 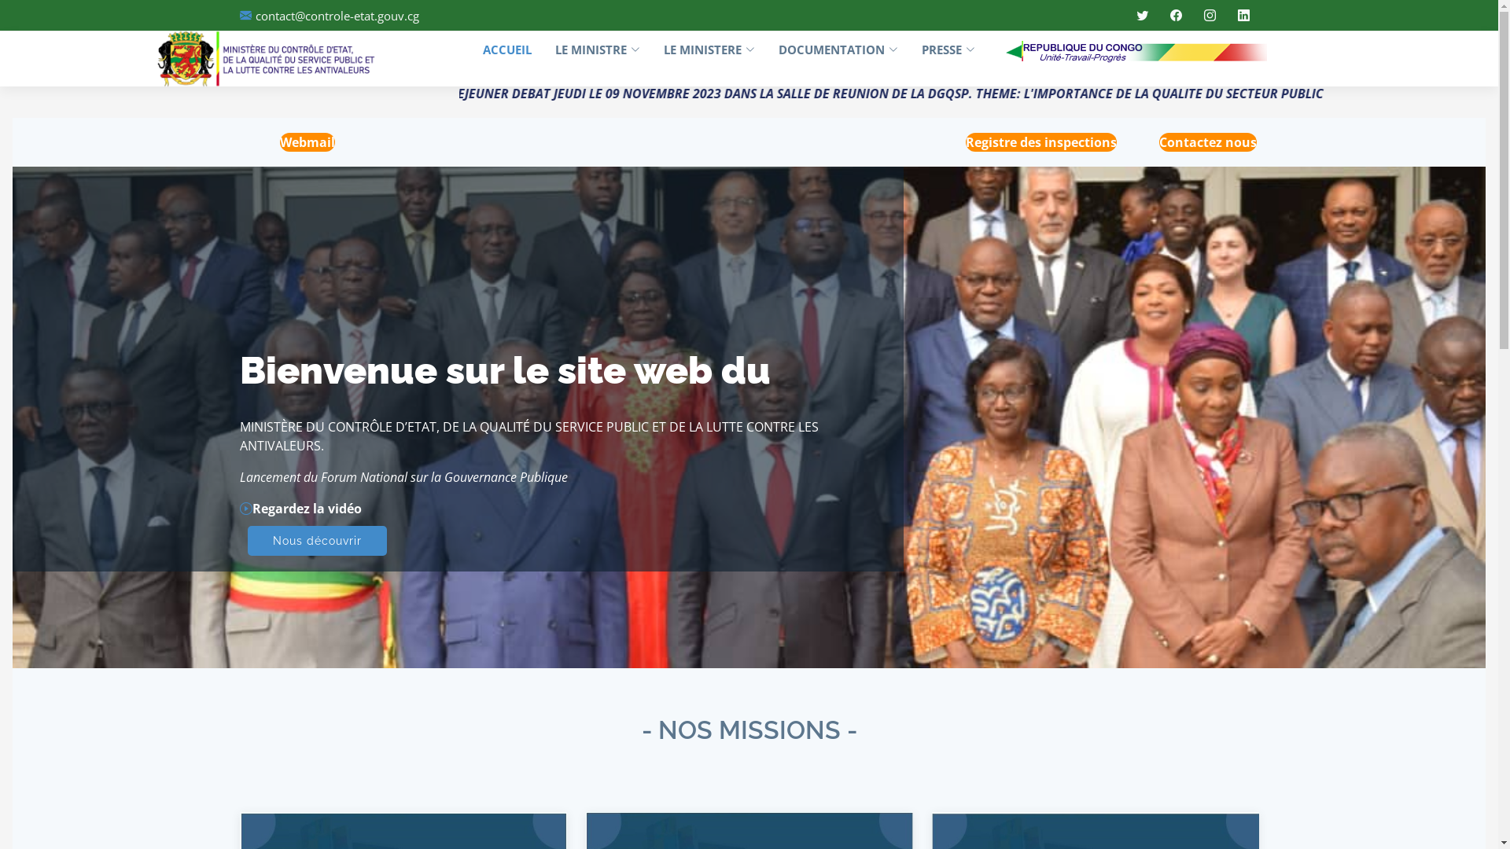 I want to click on PRESSE, so click(x=937, y=50).